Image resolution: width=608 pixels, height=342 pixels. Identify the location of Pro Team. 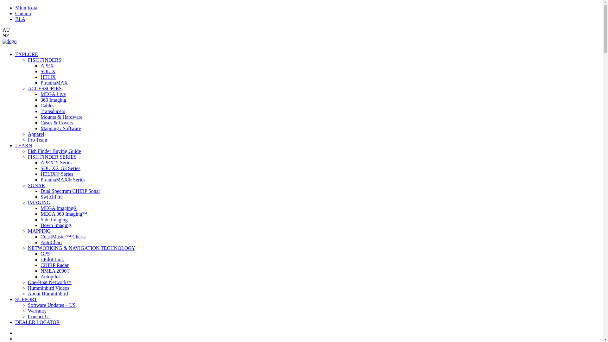
(37, 140).